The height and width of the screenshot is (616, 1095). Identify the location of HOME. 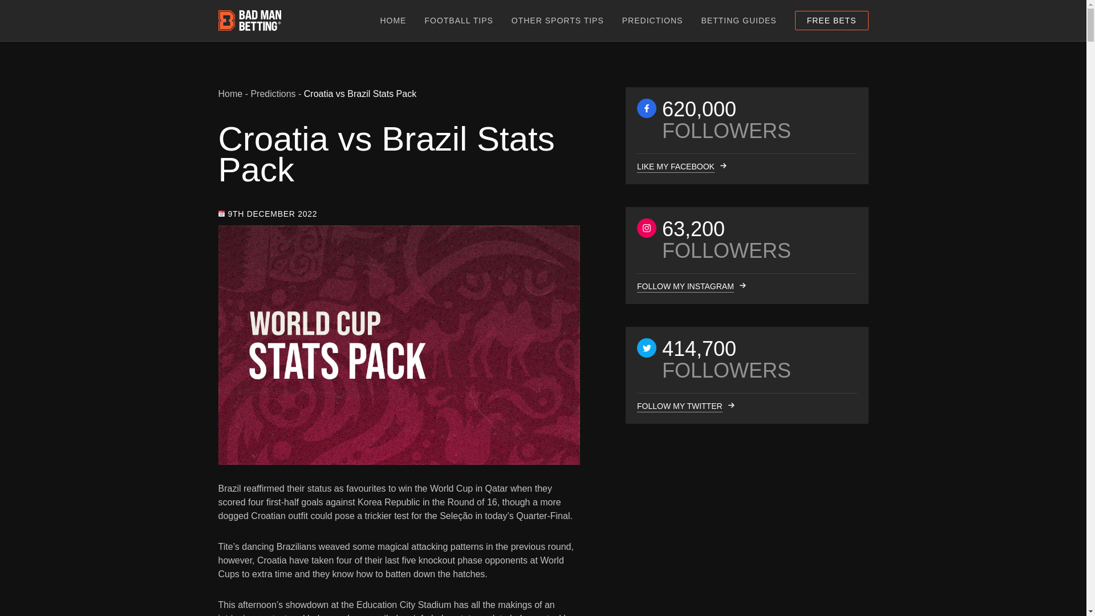
(393, 21).